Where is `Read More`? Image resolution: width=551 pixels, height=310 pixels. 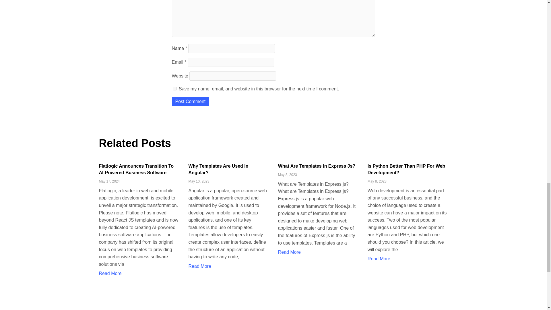 Read More is located at coordinates (200, 266).